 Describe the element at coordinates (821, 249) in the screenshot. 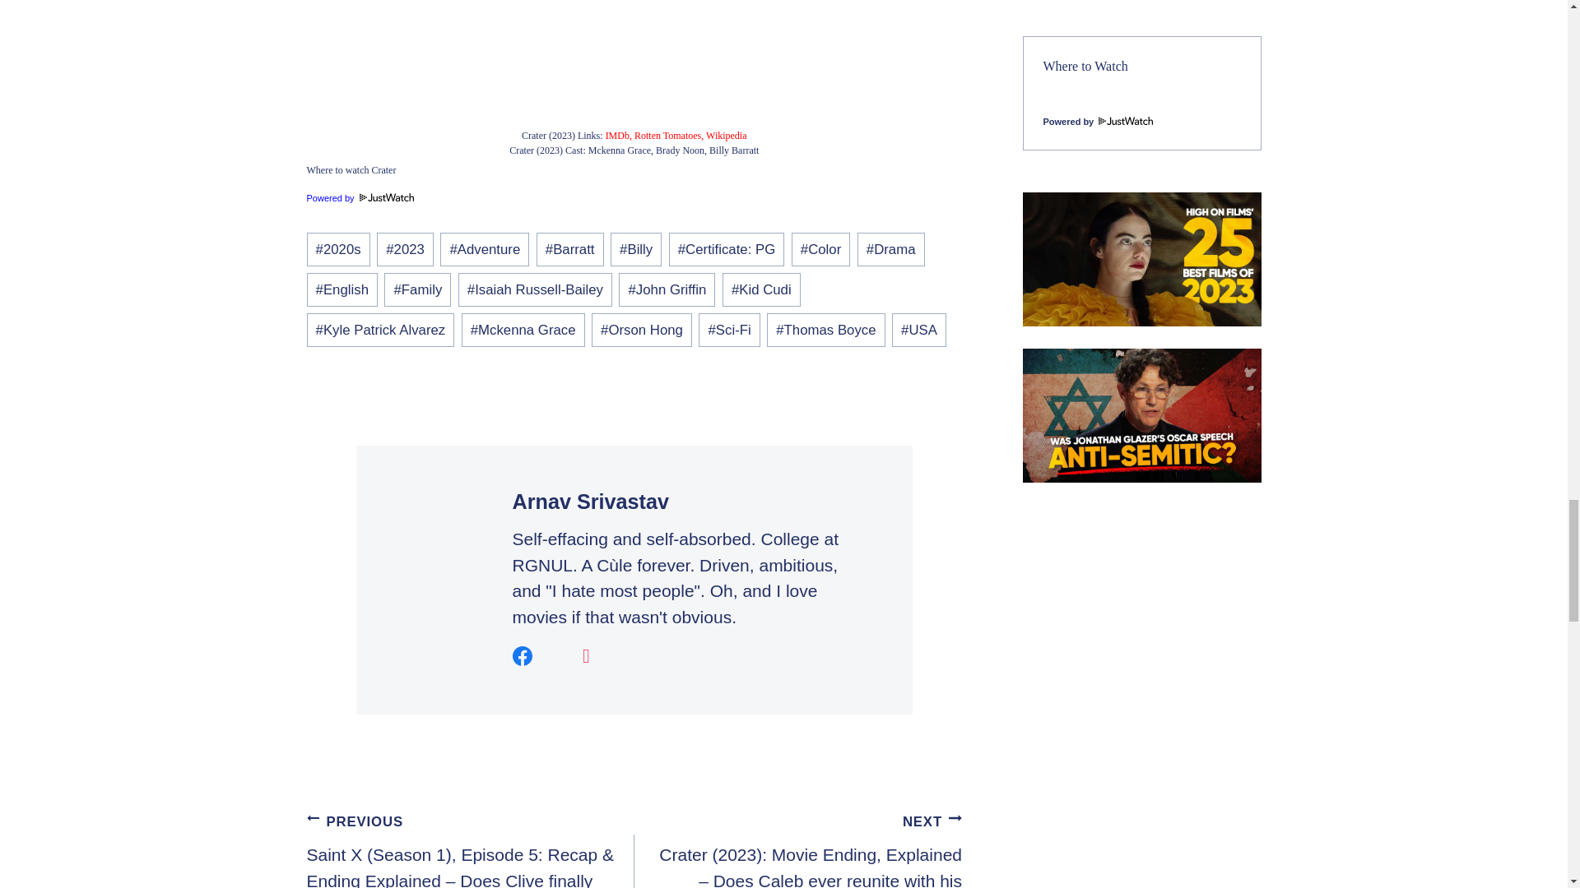

I see `Color` at that location.